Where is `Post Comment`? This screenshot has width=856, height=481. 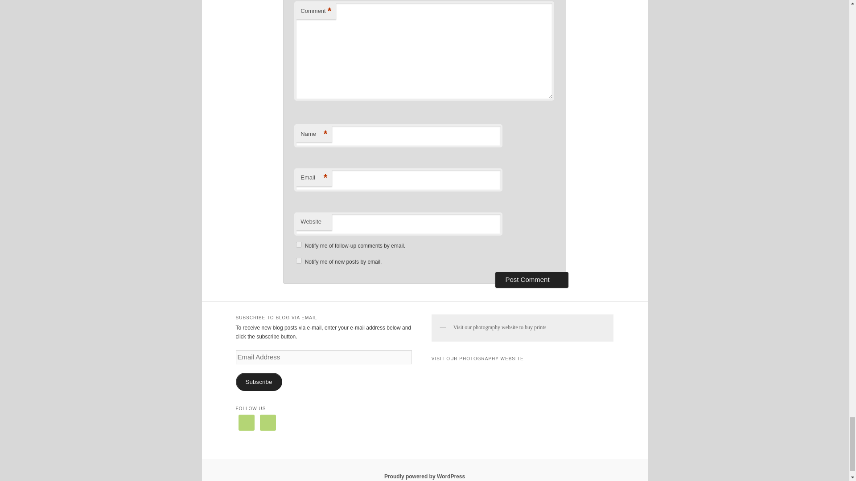
Post Comment is located at coordinates (531, 280).